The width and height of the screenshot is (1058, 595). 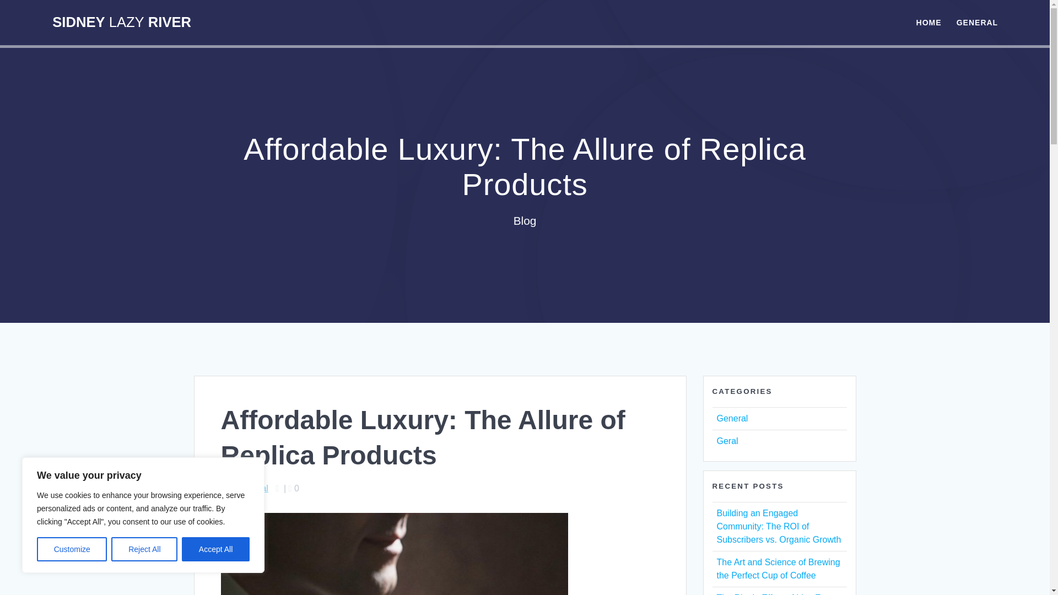 I want to click on General, so click(x=732, y=418).